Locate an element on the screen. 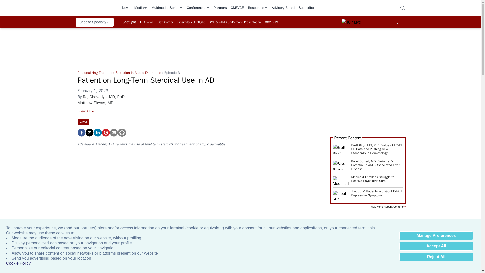  Advisory Board is located at coordinates (283, 8).